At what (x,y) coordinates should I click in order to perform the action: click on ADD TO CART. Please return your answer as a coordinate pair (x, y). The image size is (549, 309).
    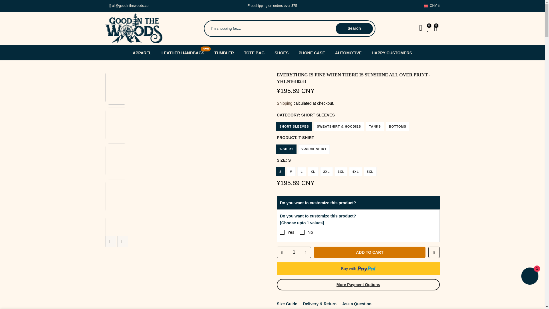
    Looking at the image, I should click on (370, 252).